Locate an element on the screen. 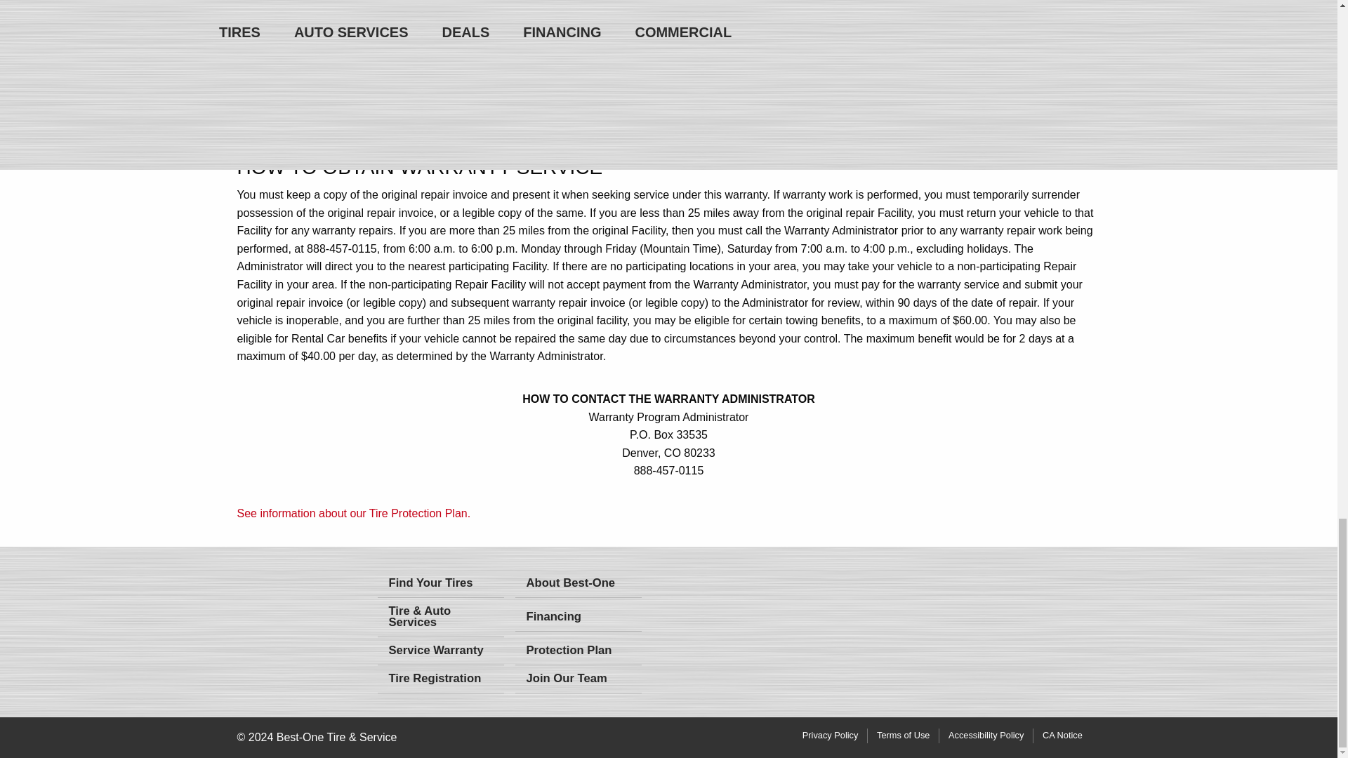 The image size is (1348, 758). See information about our Tire Protection Plan. is located at coordinates (354, 512).